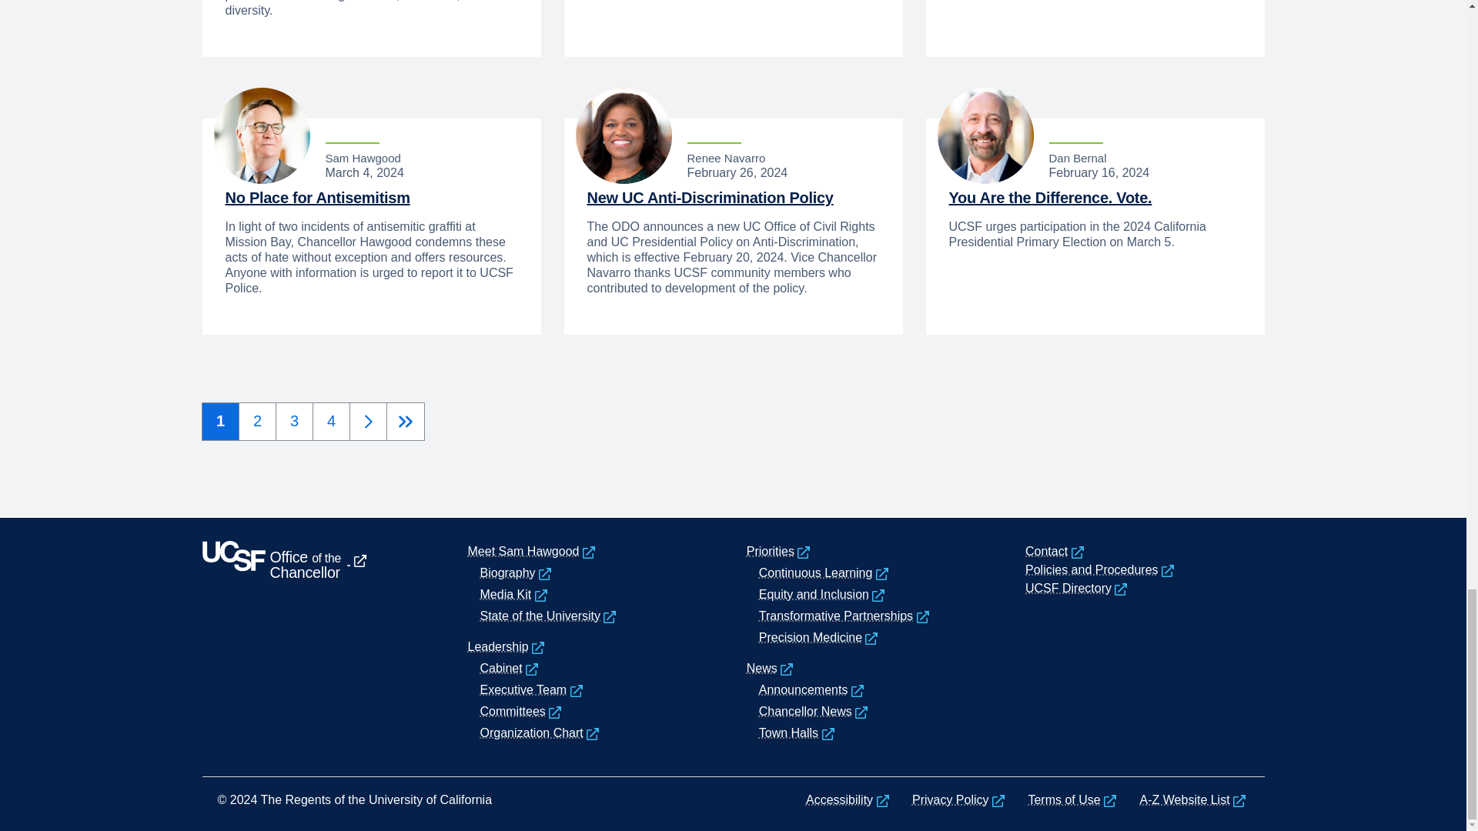 Image resolution: width=1478 pixels, height=831 pixels. Describe the element at coordinates (405, 422) in the screenshot. I see `Go to last page` at that location.